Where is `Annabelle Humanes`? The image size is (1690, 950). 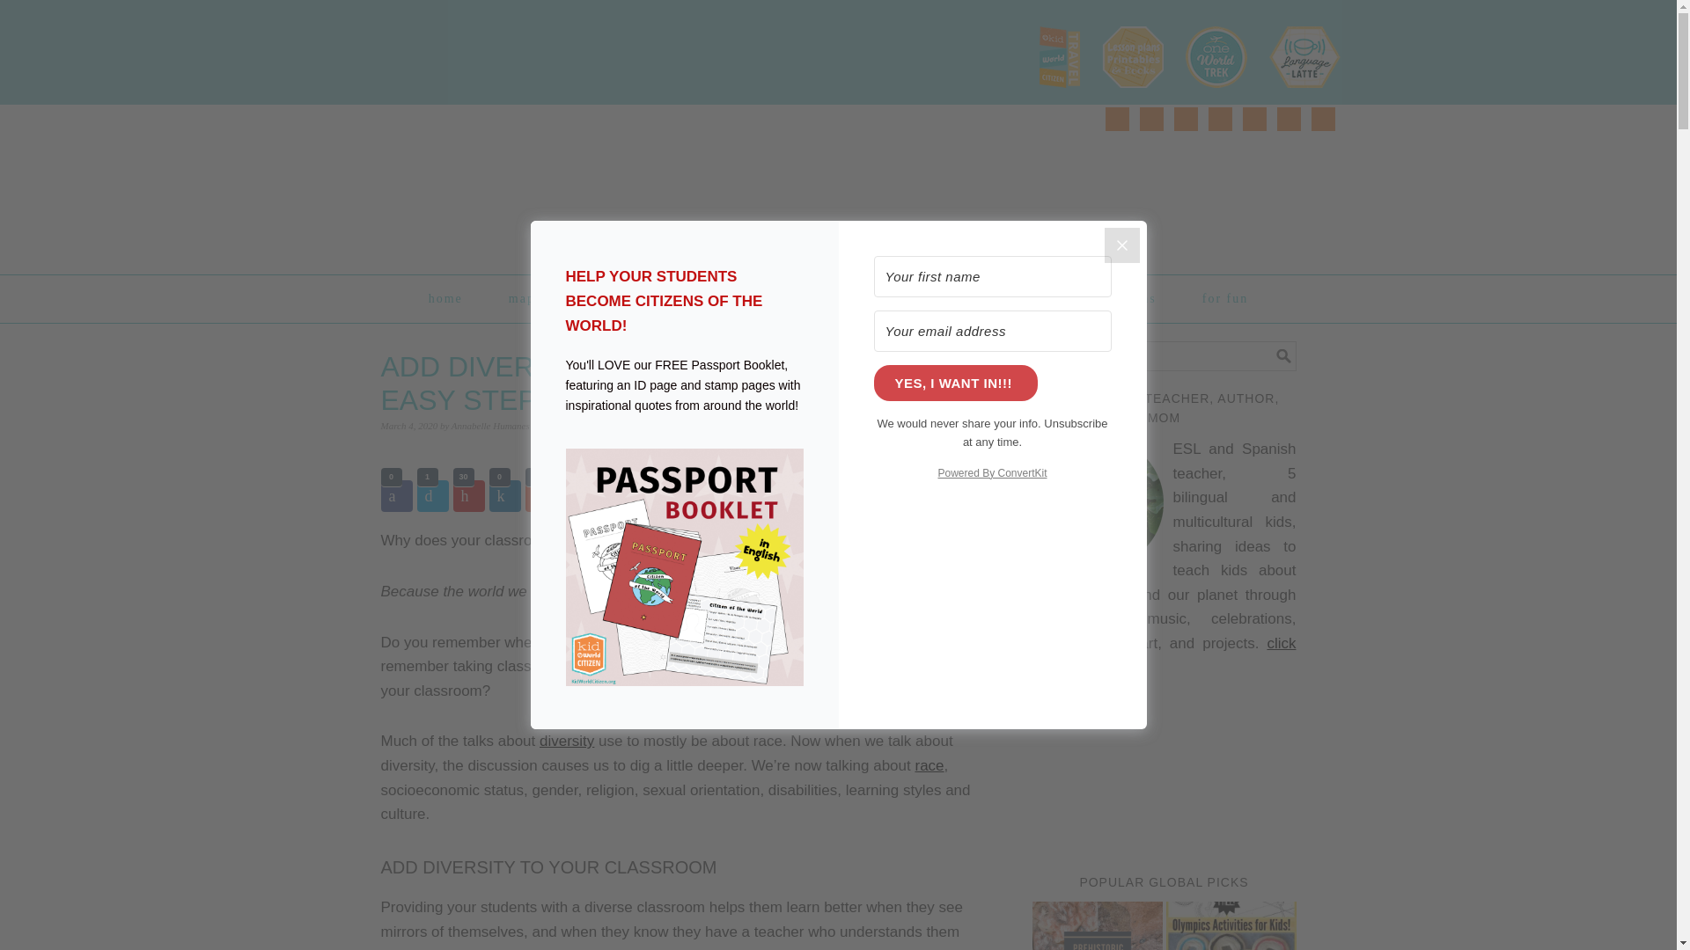
Annabelle Humanes is located at coordinates (490, 426).